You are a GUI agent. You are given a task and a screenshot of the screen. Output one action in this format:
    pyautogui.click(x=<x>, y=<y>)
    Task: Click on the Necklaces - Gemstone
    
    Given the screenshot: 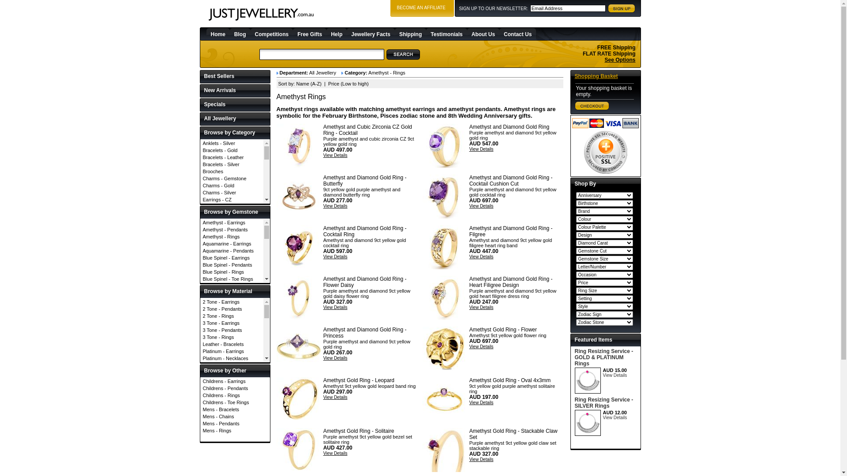 What is the action you would take?
    pyautogui.click(x=232, y=263)
    